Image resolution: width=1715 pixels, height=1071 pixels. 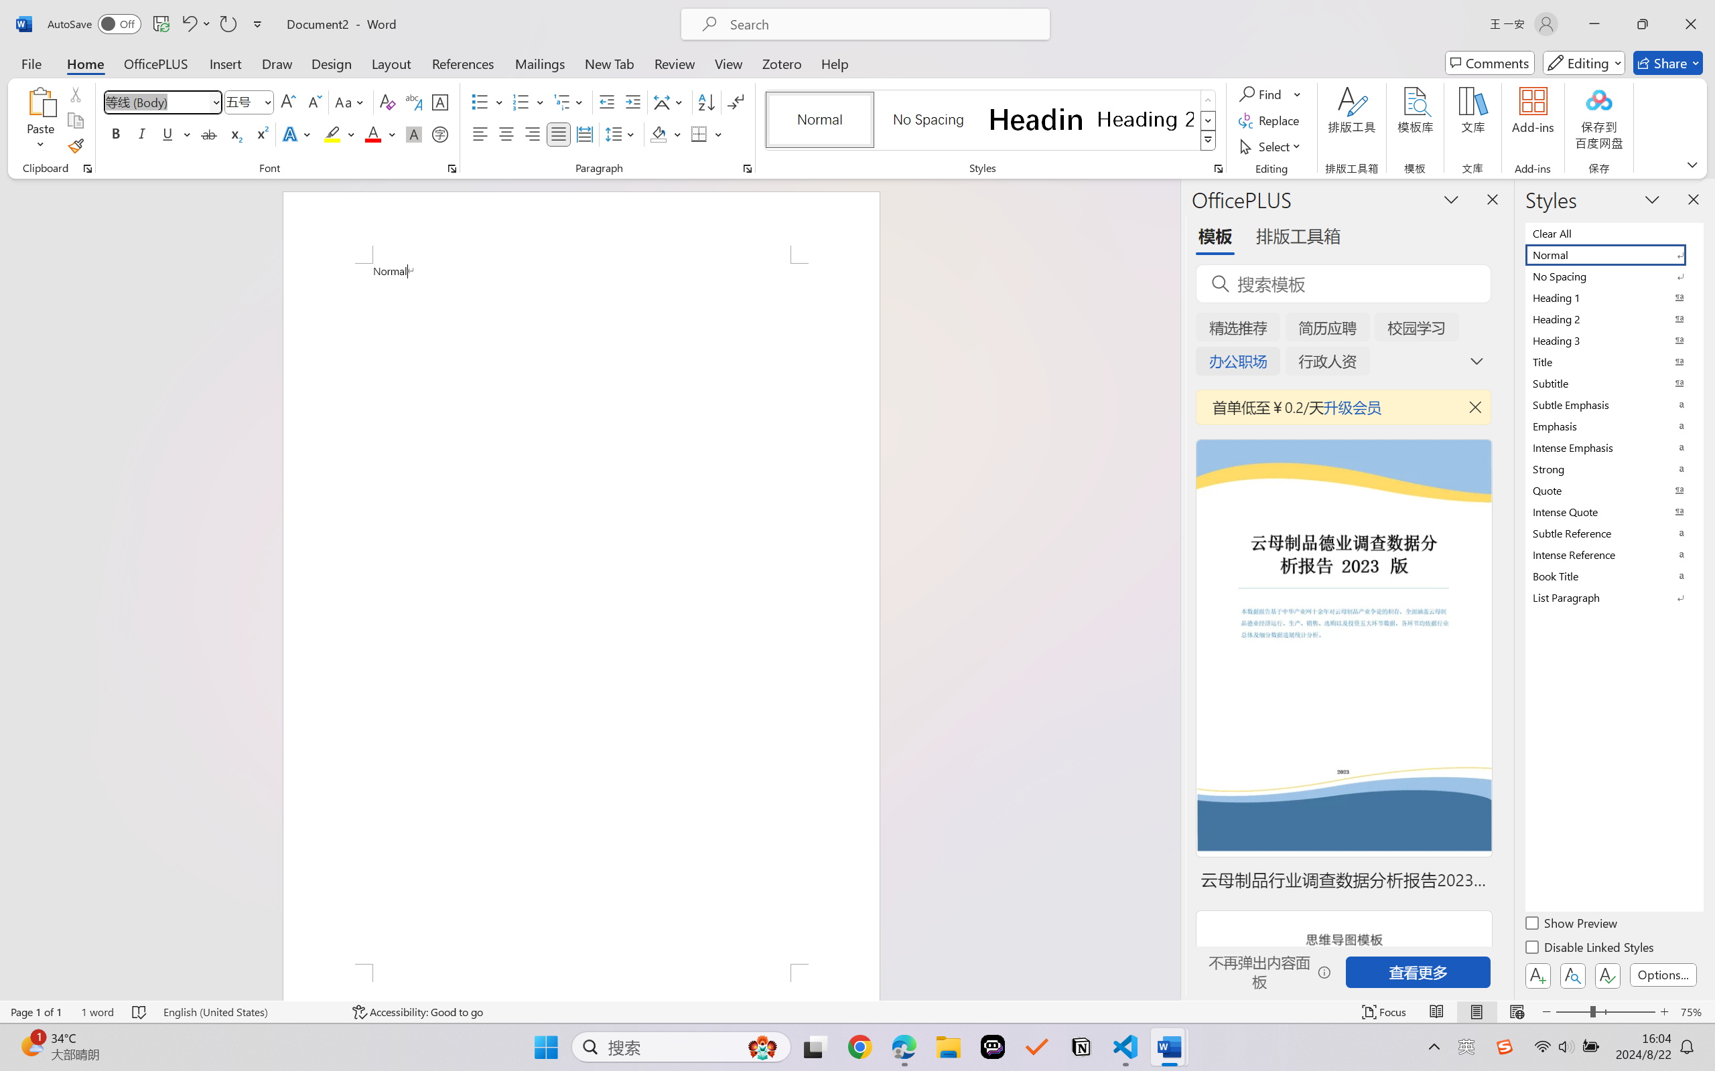 What do you see at coordinates (1691, 24) in the screenshot?
I see `Close` at bounding box center [1691, 24].